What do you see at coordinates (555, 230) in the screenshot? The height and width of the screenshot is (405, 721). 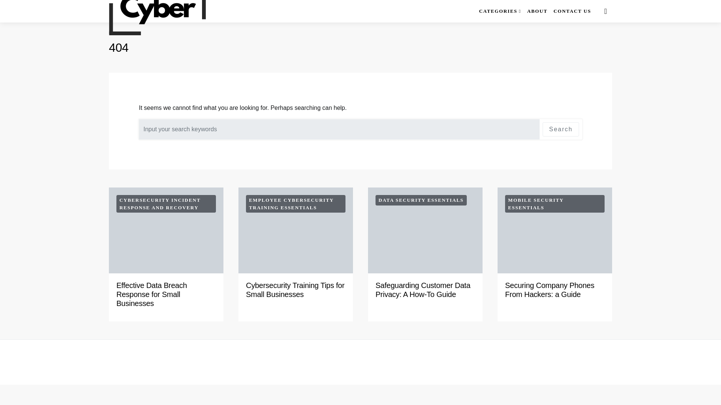 I see `Securing Company Phones From Hackers: A Guide 4` at bounding box center [555, 230].